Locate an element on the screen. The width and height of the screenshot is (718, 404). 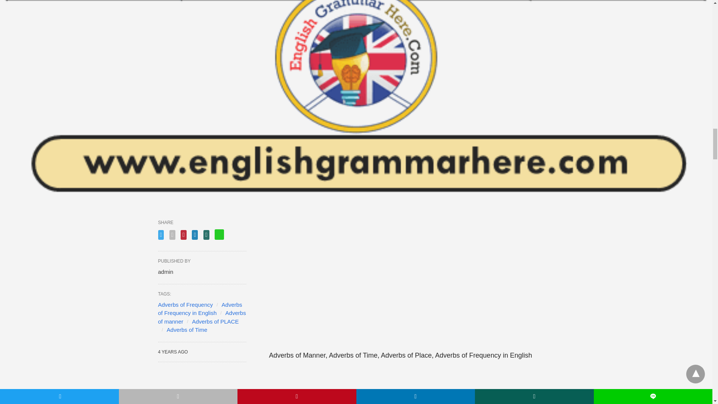
Adverbs of PLACE is located at coordinates (215, 321).